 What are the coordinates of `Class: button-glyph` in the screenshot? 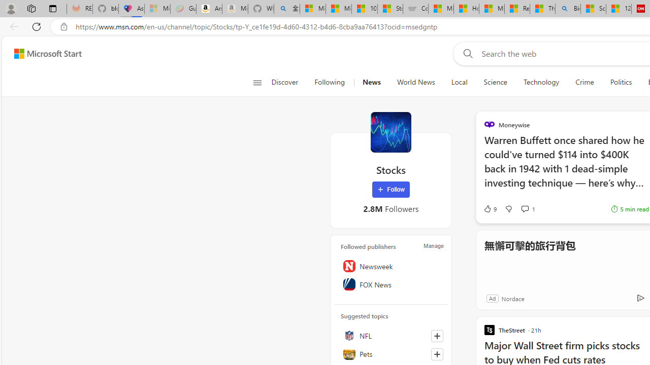 It's located at (257, 82).